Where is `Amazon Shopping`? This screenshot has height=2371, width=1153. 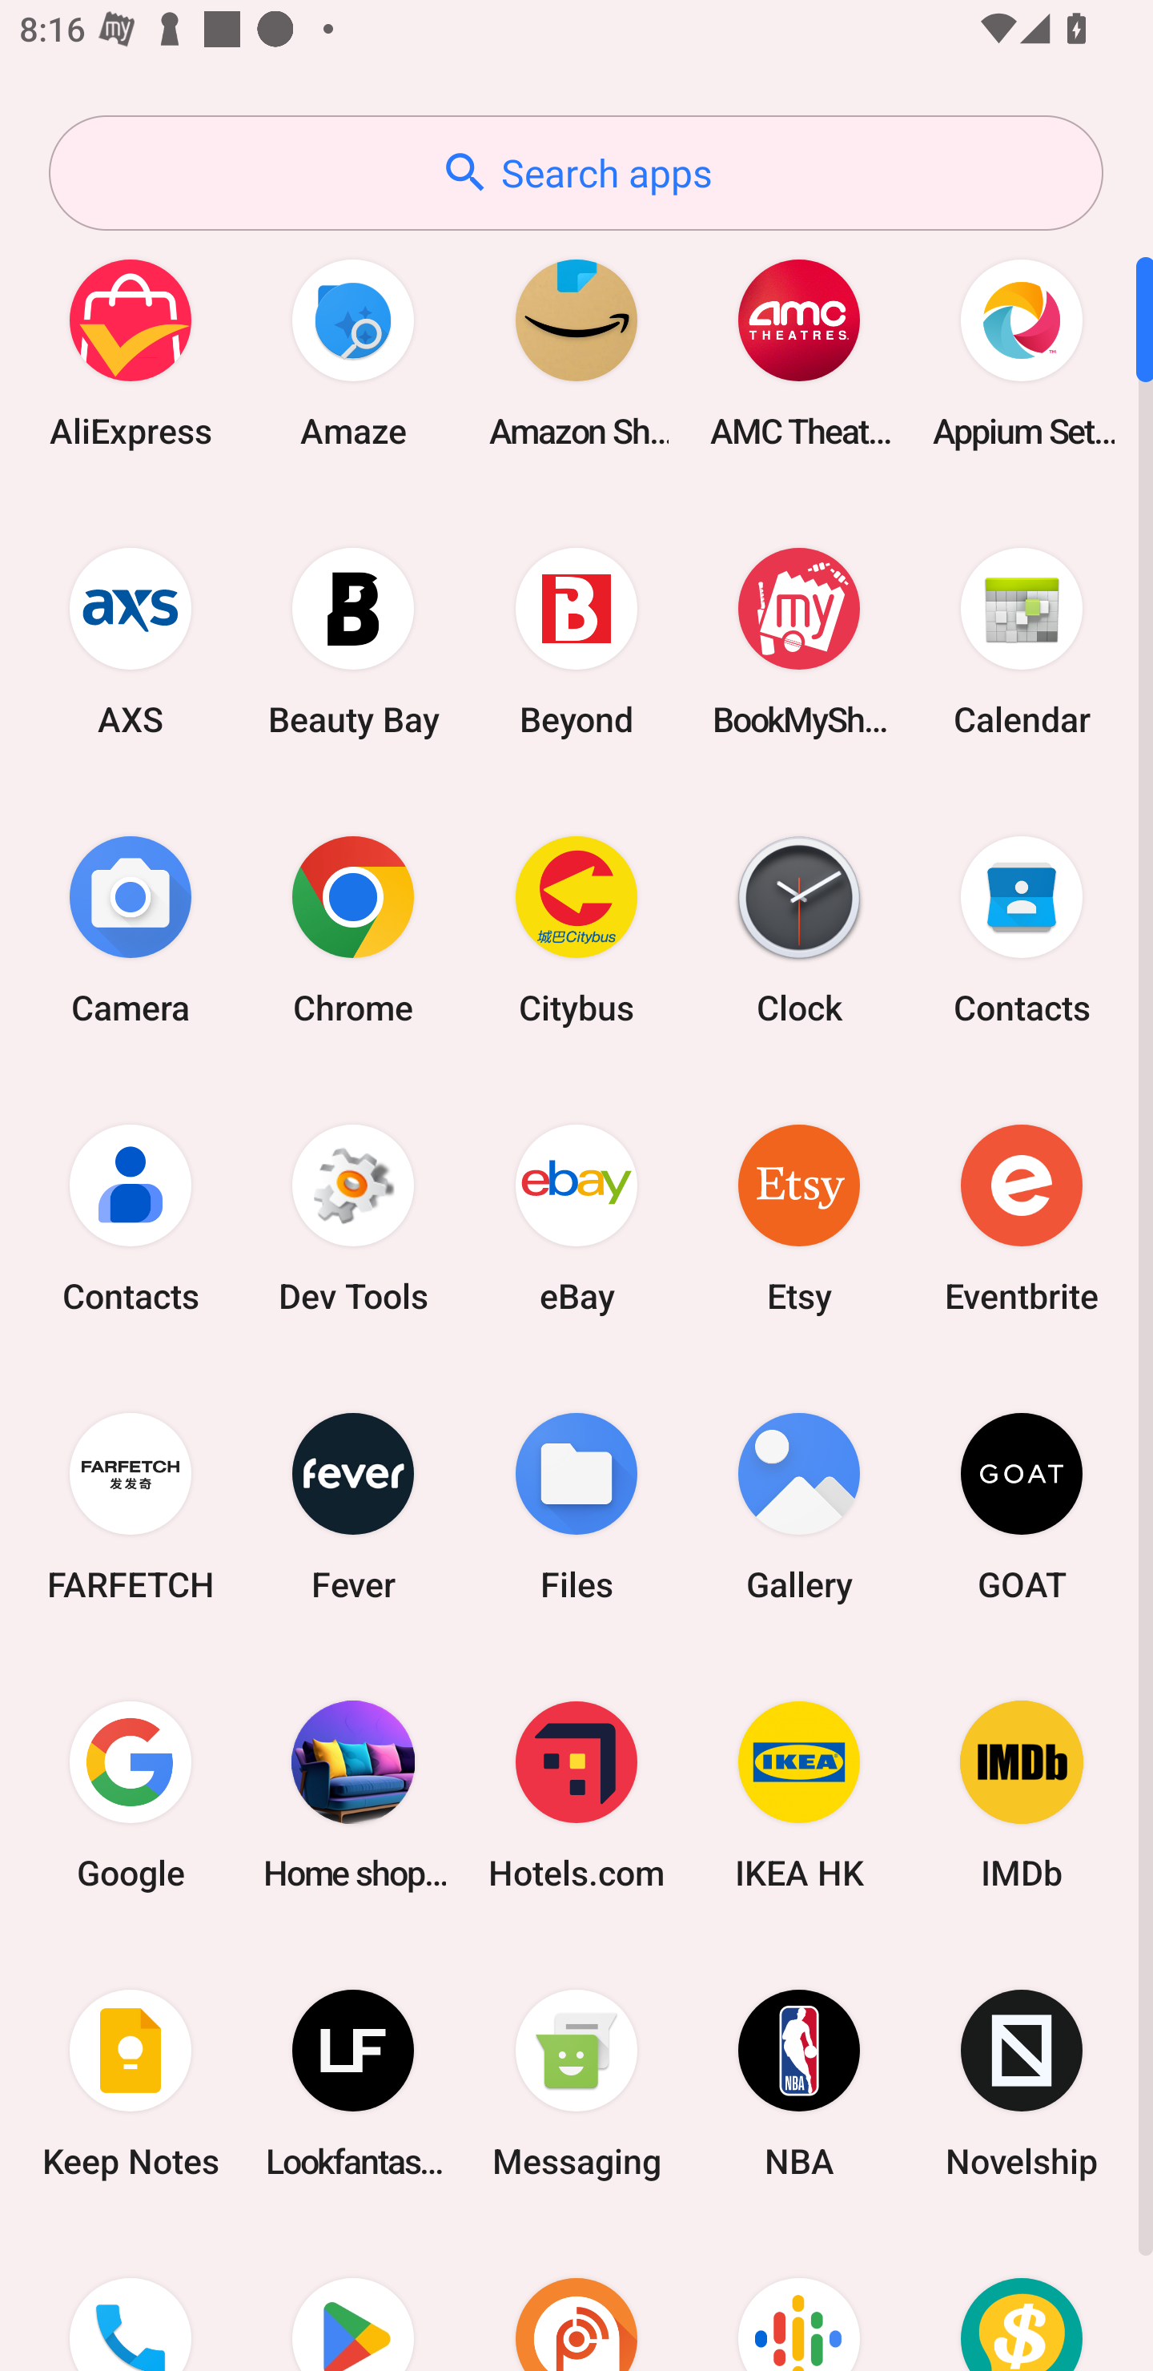 Amazon Shopping is located at coordinates (576, 352).